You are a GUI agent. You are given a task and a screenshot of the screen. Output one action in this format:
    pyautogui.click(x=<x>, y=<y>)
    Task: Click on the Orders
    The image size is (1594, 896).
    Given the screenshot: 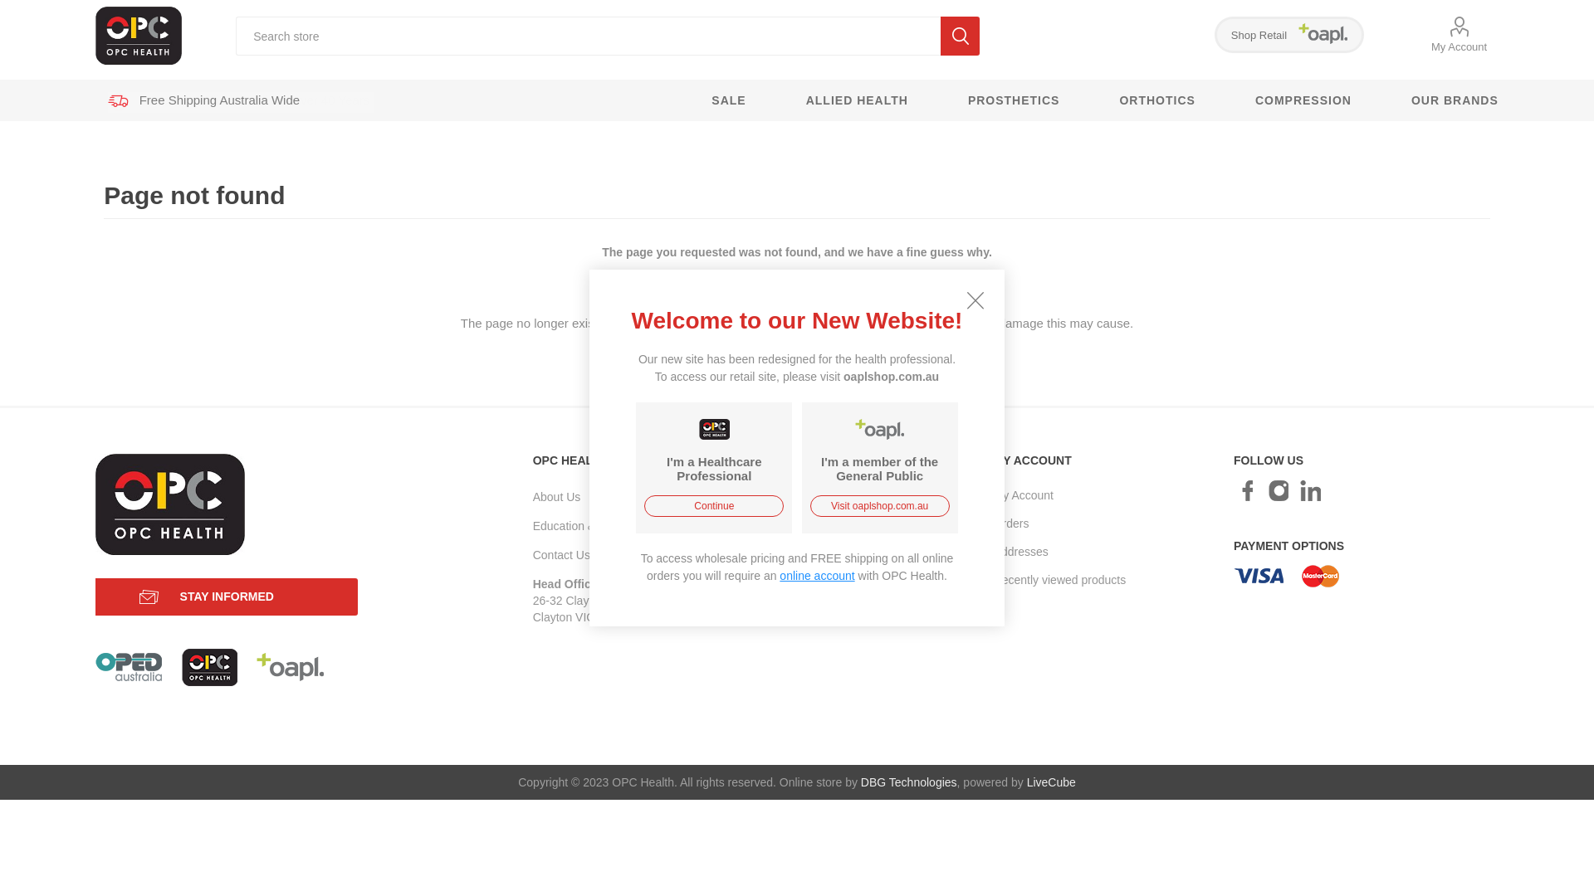 What is the action you would take?
    pyautogui.click(x=1011, y=523)
    